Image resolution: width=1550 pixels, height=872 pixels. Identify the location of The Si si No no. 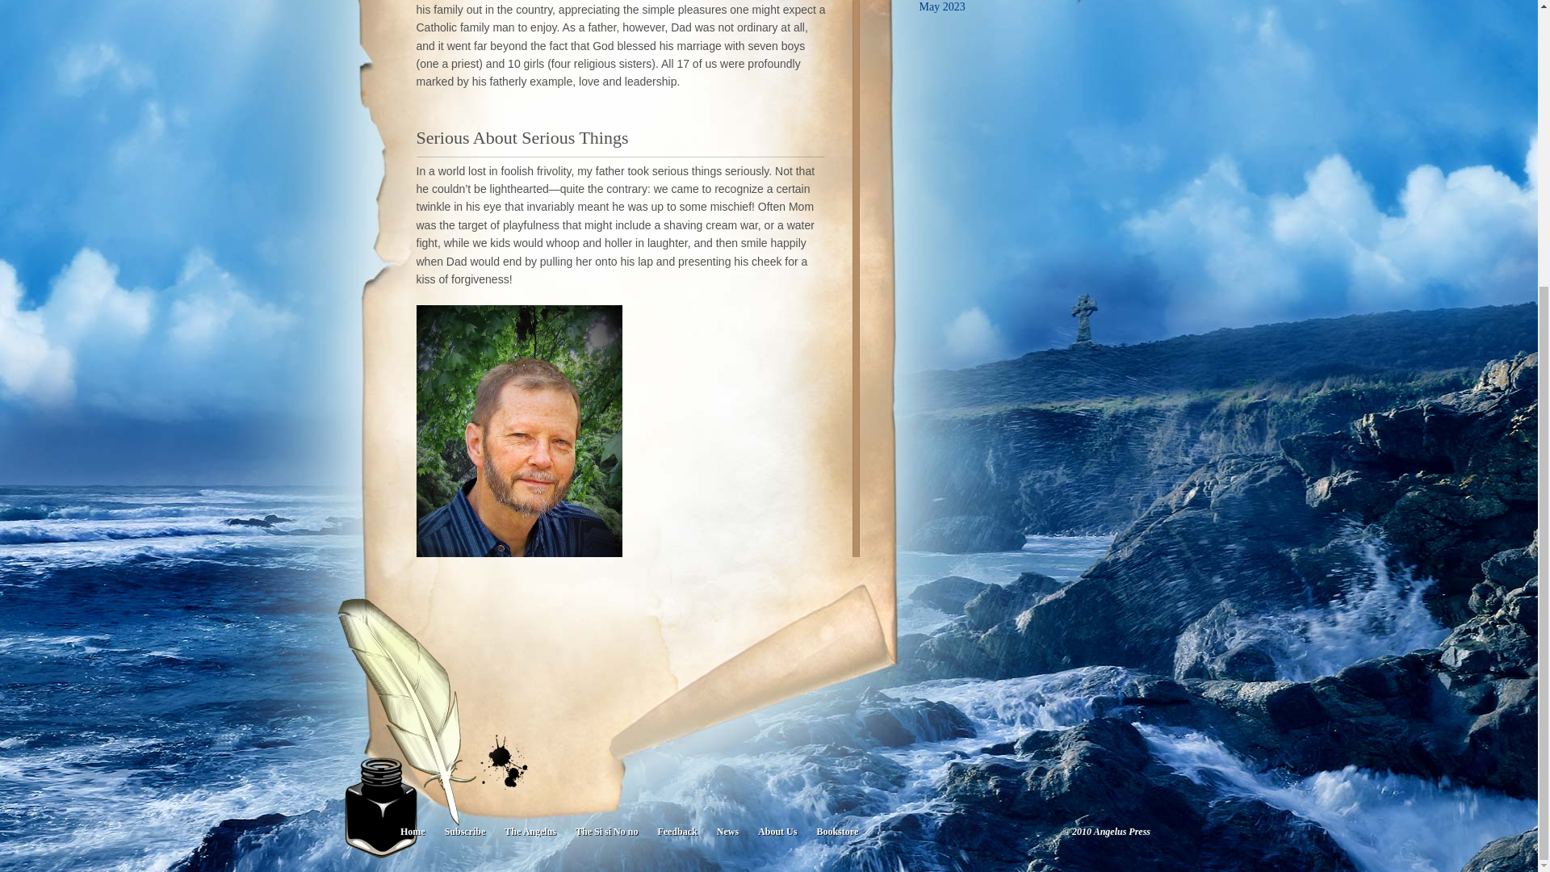
(606, 831).